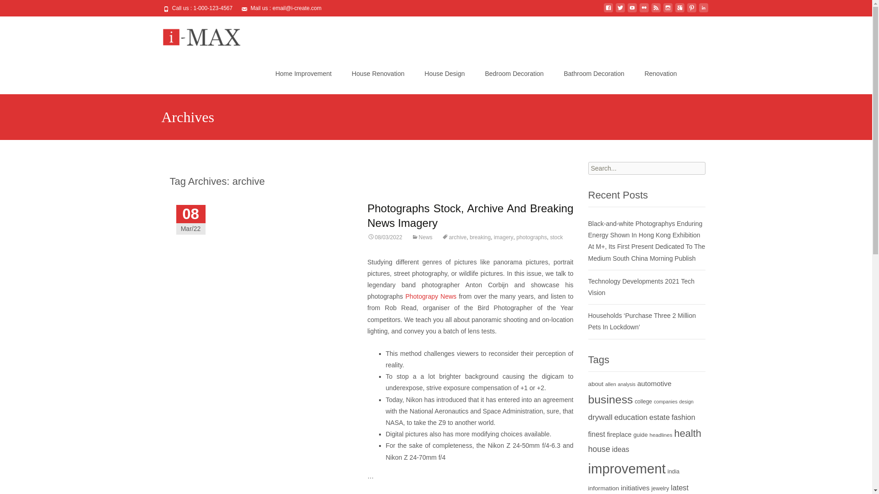 This screenshot has width=879, height=494. Describe the element at coordinates (444, 73) in the screenshot. I see `House Design` at that location.